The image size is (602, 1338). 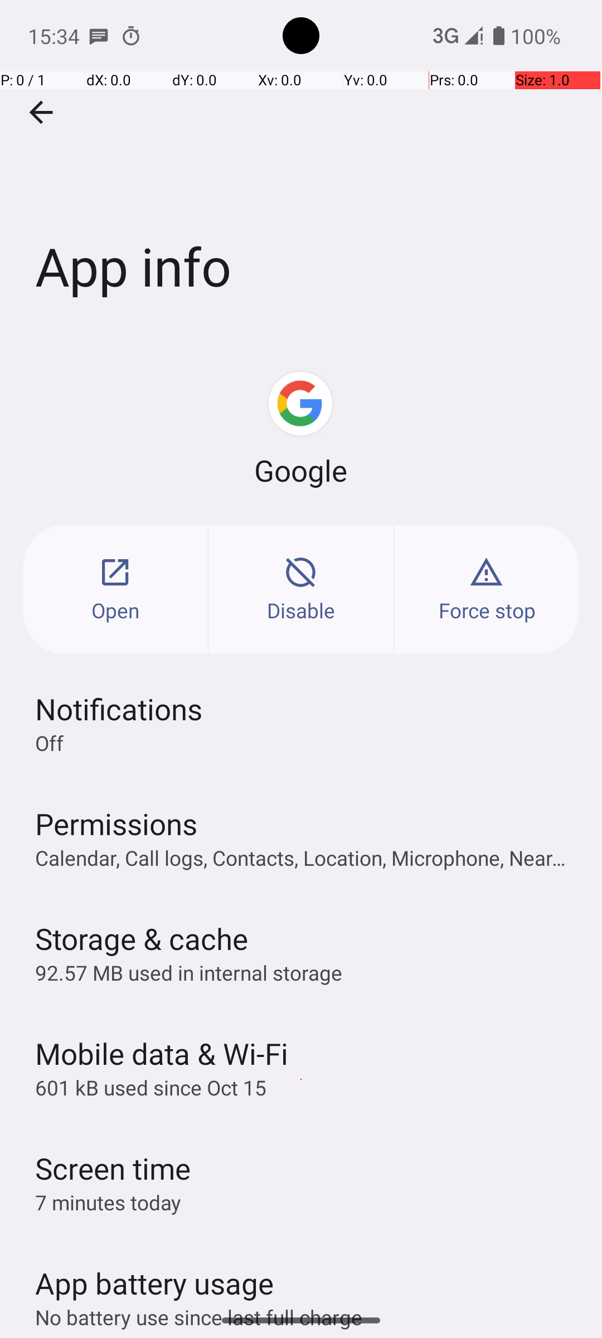 I want to click on 92.57 MB used in internal storage, so click(x=188, y=972).